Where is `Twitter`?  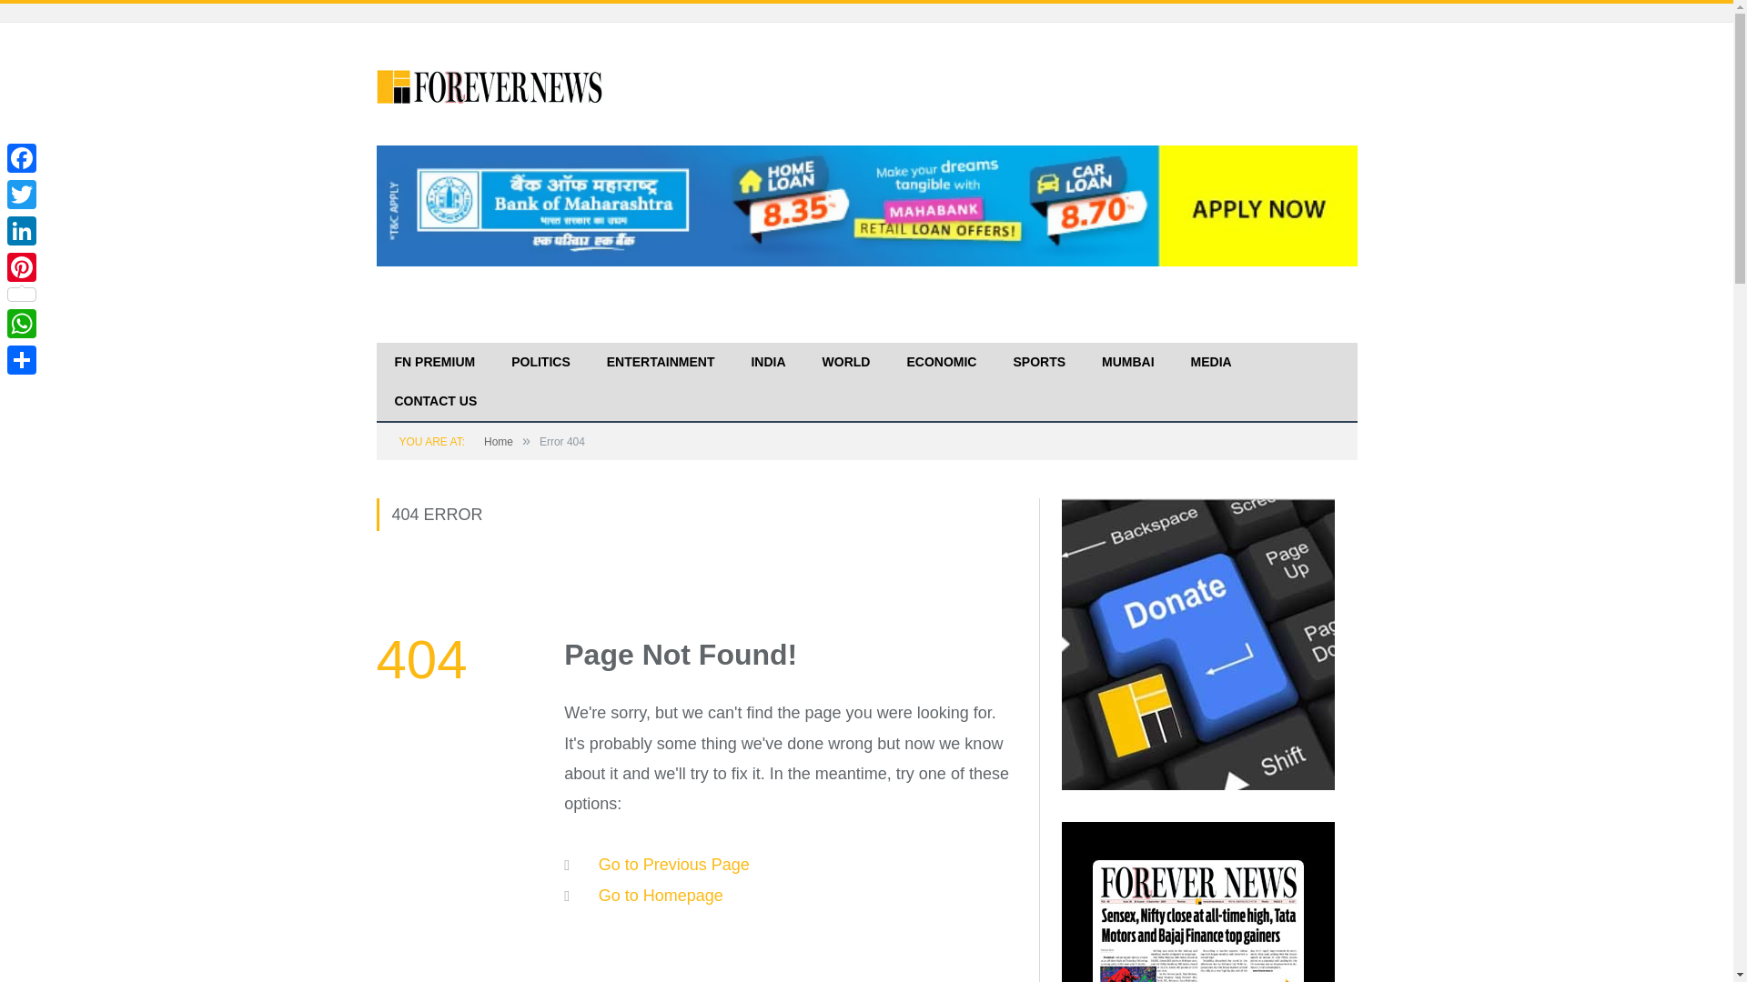 Twitter is located at coordinates (22, 195).